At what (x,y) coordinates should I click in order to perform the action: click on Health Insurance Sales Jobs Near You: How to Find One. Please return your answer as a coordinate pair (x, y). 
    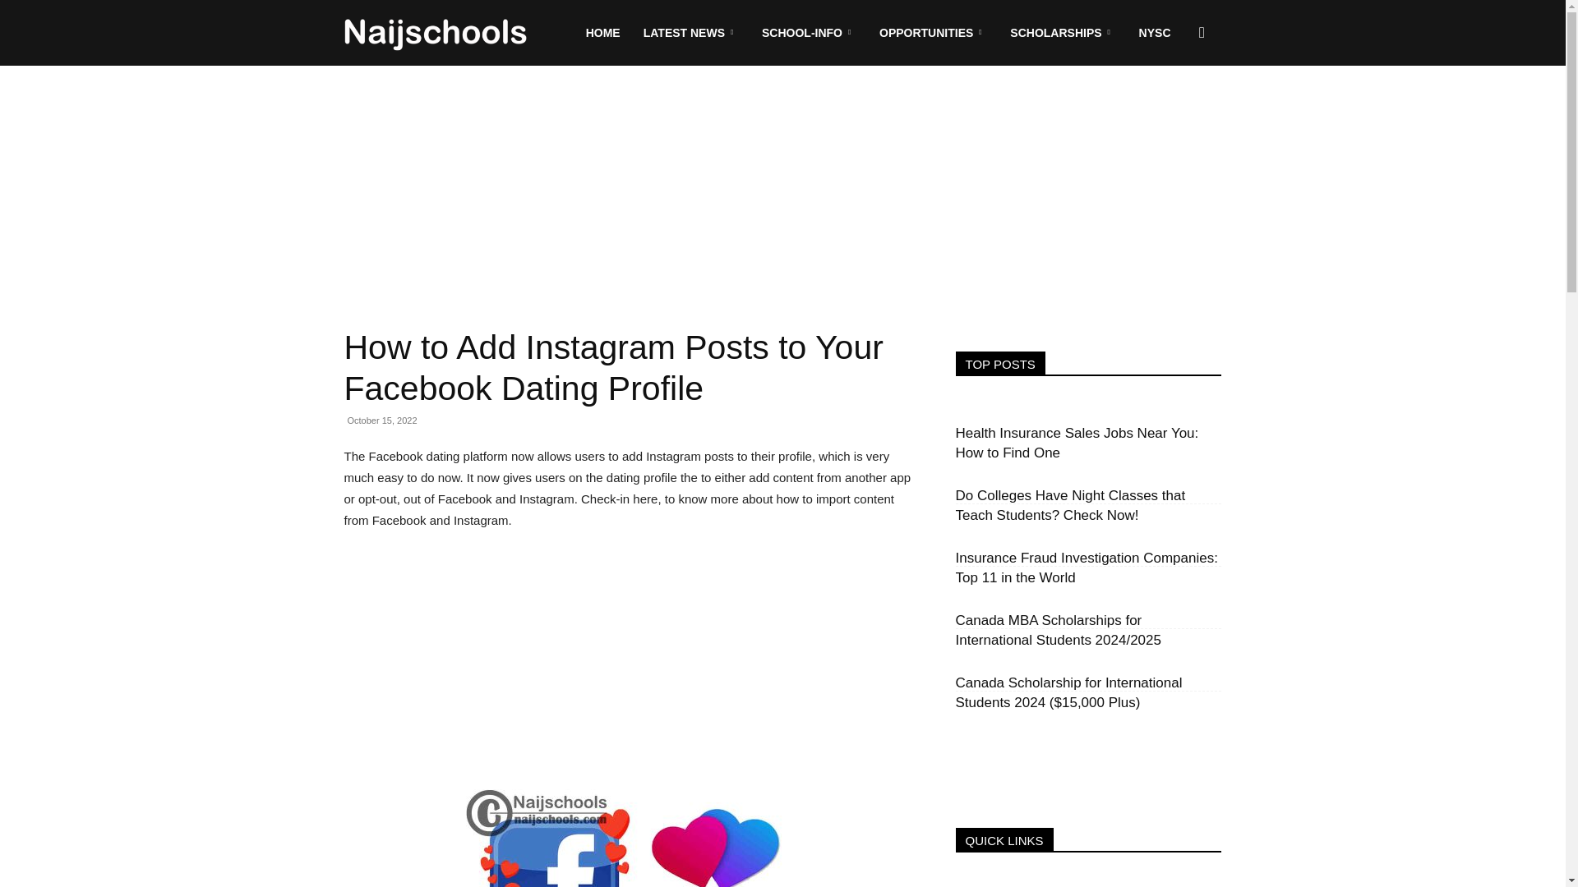
    Looking at the image, I should click on (1076, 443).